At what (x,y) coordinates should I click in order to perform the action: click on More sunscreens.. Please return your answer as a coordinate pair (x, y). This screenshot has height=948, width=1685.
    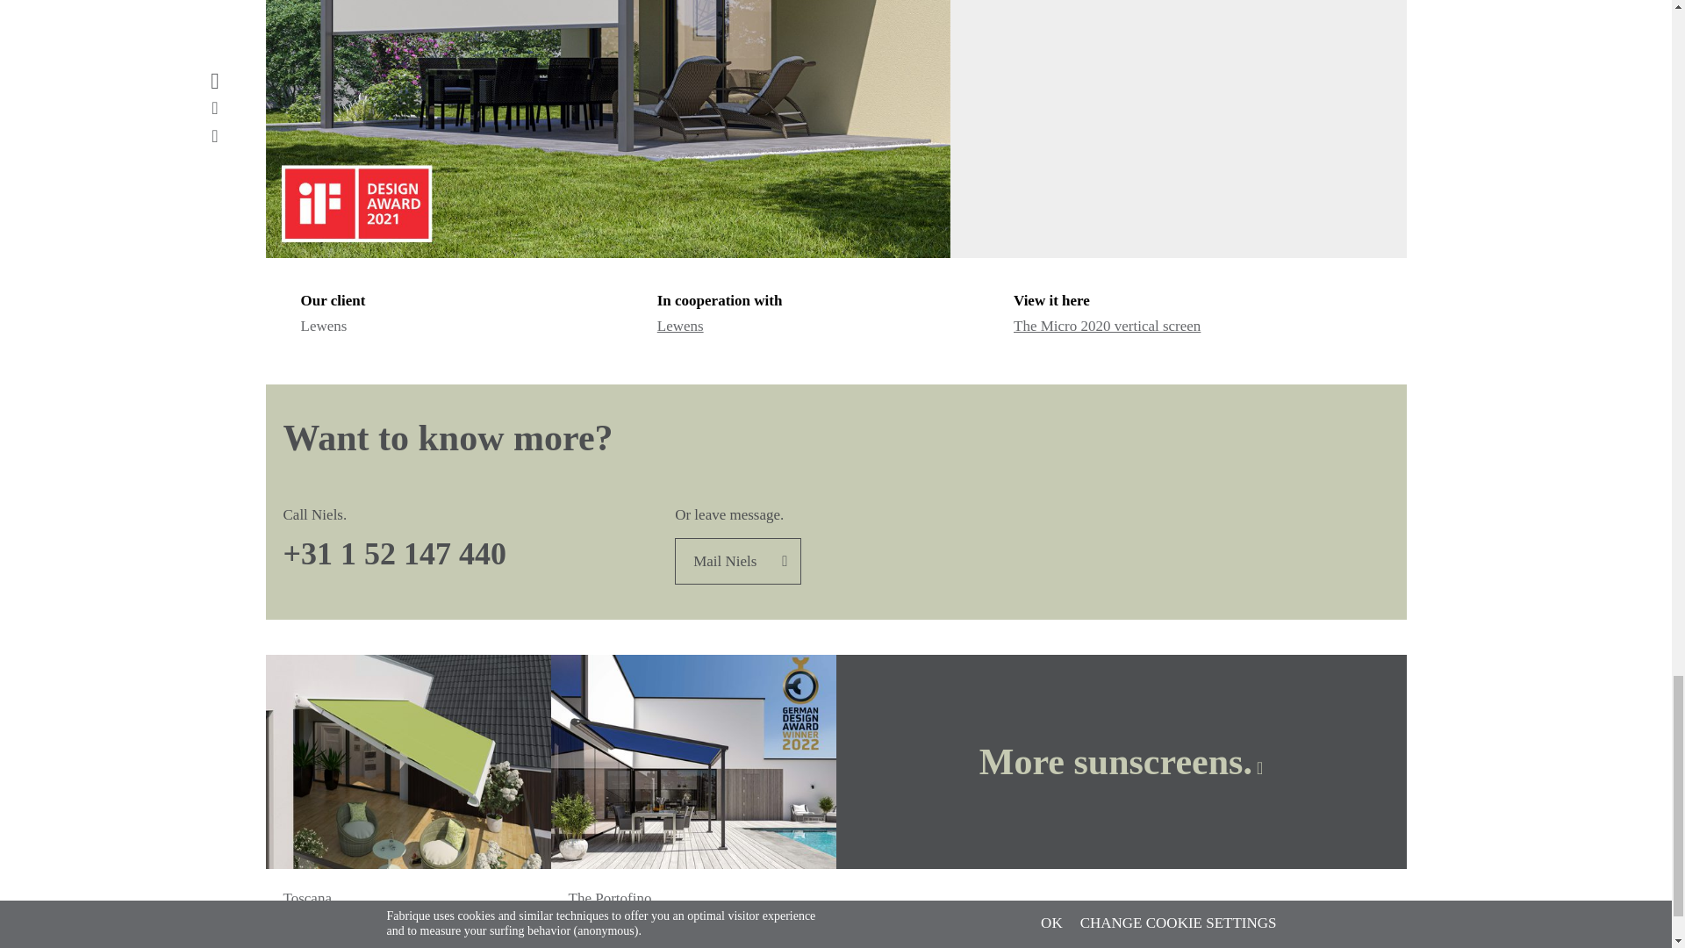
    Looking at the image, I should click on (1120, 762).